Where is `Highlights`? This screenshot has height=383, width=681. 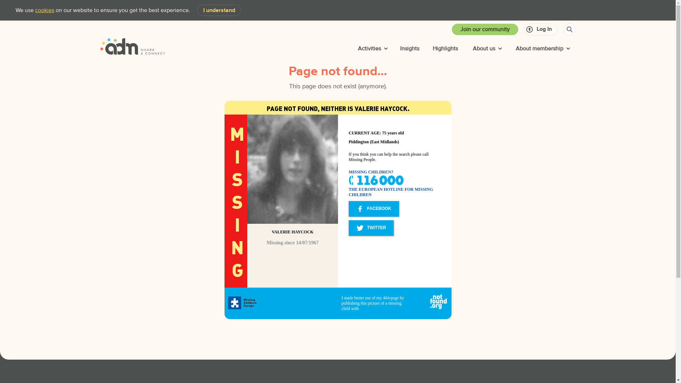
Highlights is located at coordinates (445, 49).